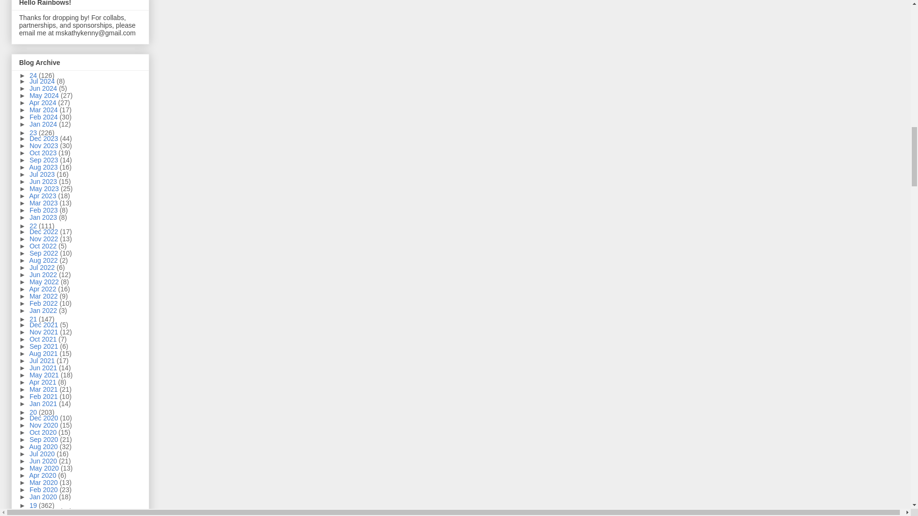  I want to click on Feb 2024, so click(44, 117).